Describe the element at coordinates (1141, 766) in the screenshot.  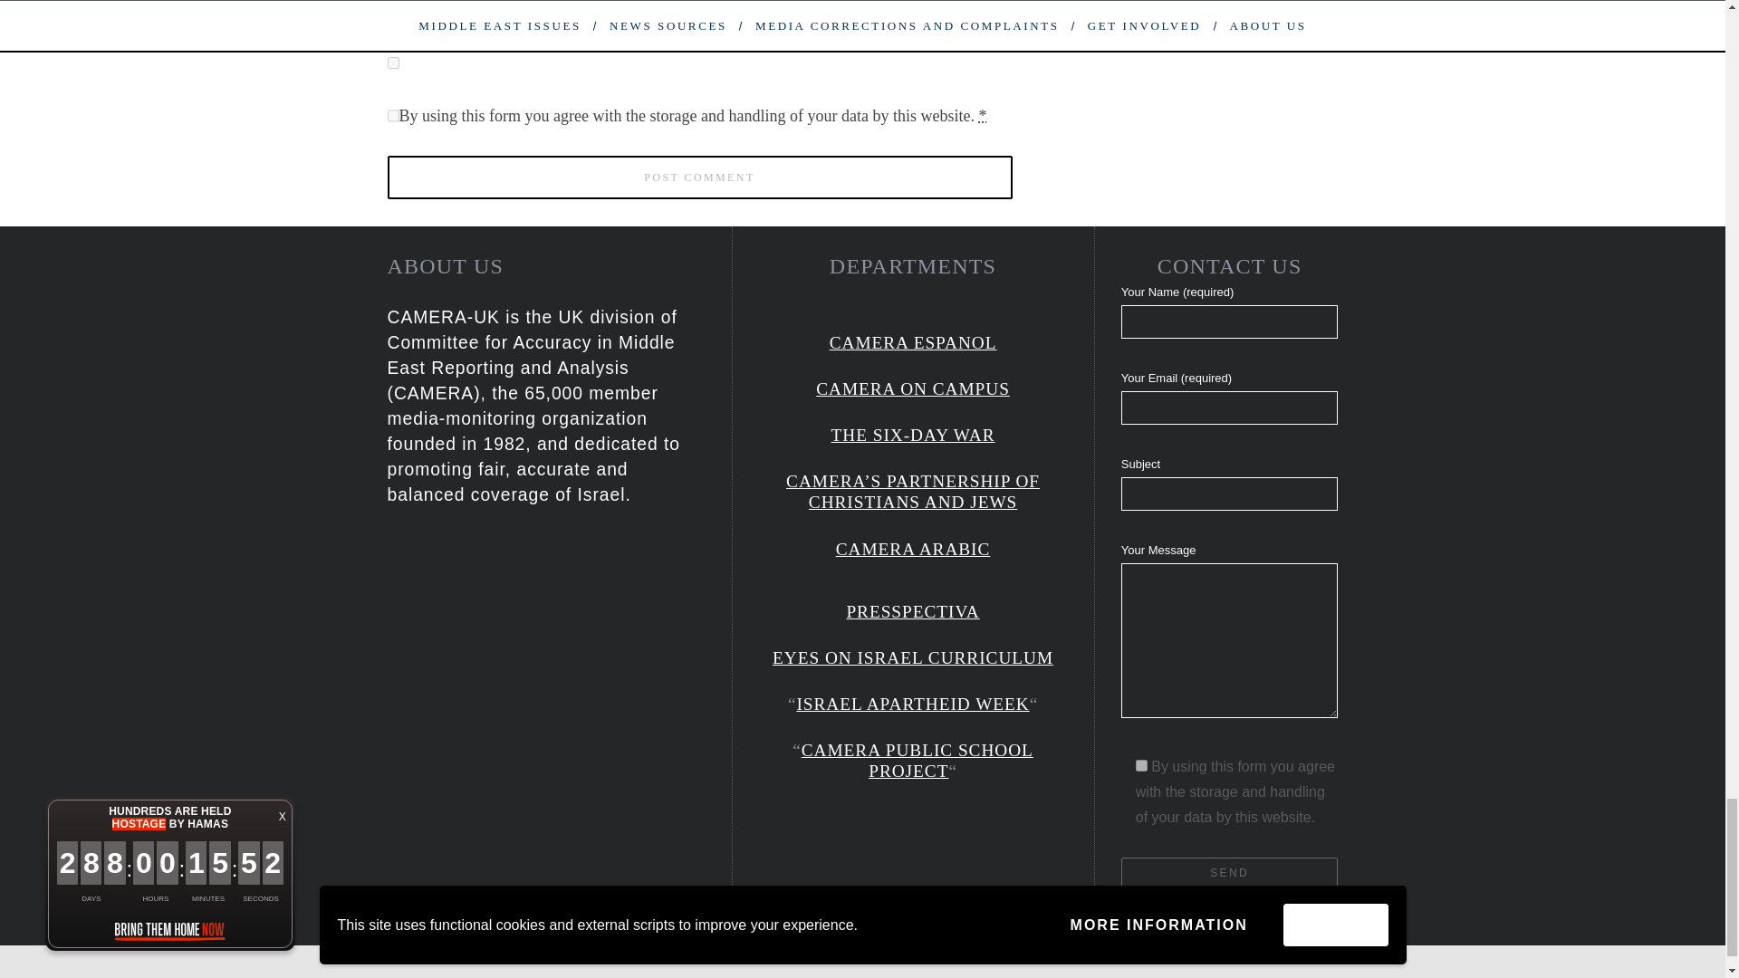
I see `1` at that location.